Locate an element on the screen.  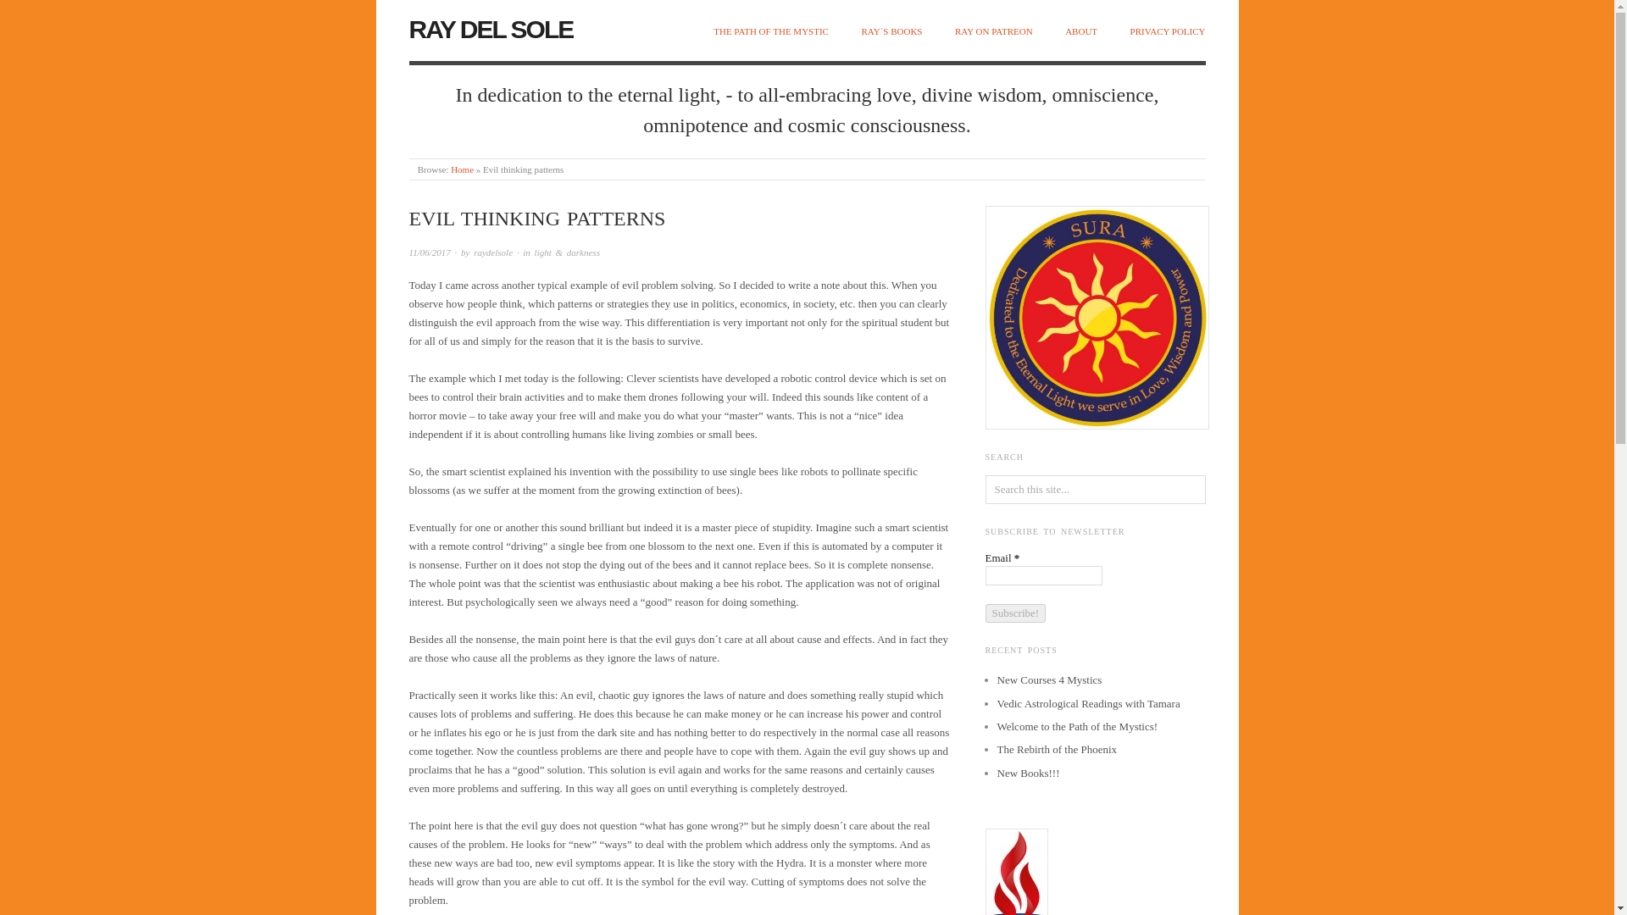
Ray del Sole is located at coordinates (461, 169).